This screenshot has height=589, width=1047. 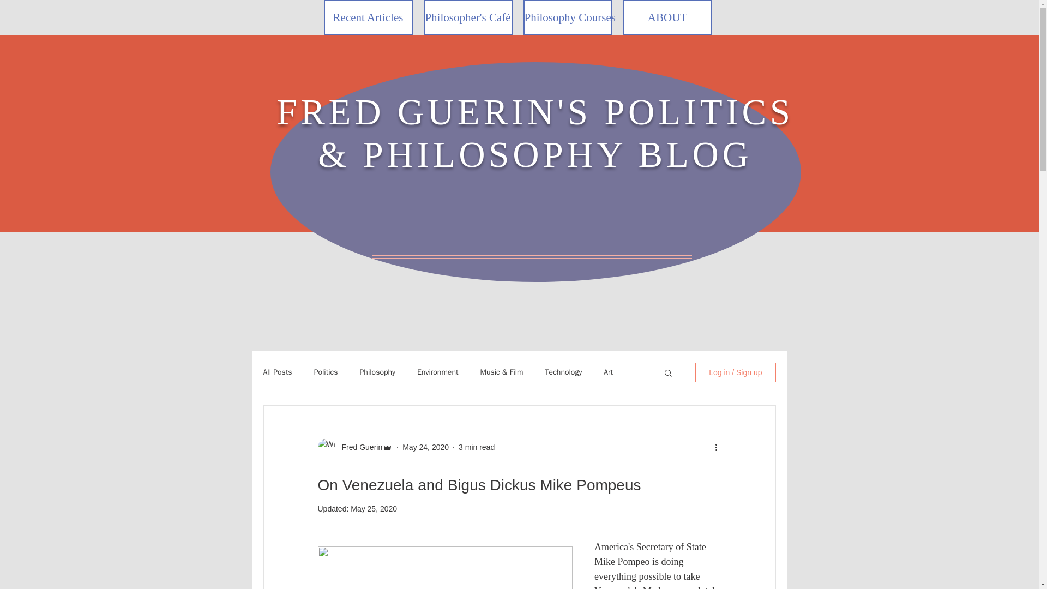 I want to click on Art, so click(x=608, y=372).